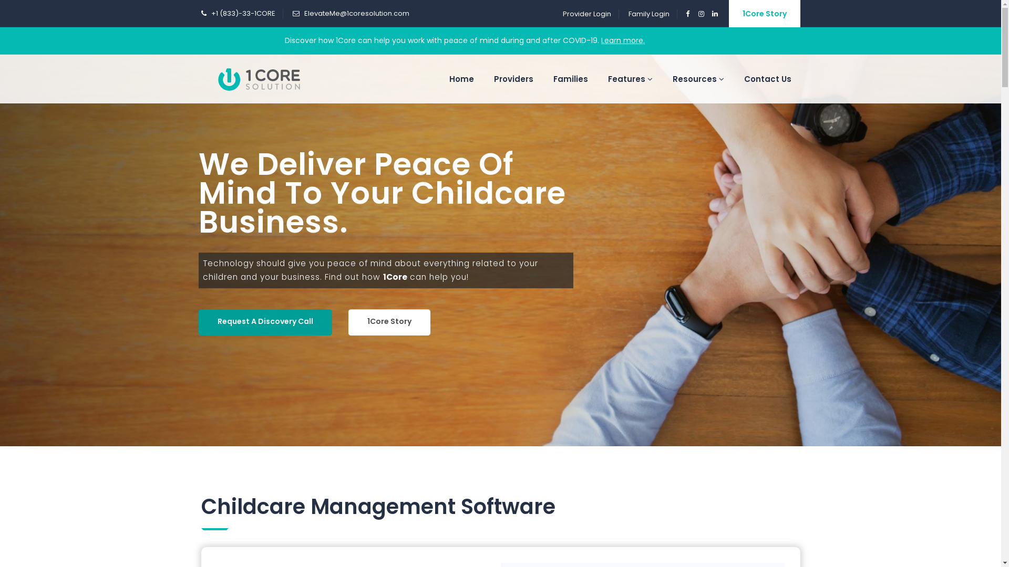  Describe the element at coordinates (586, 14) in the screenshot. I see `Provider Login` at that location.